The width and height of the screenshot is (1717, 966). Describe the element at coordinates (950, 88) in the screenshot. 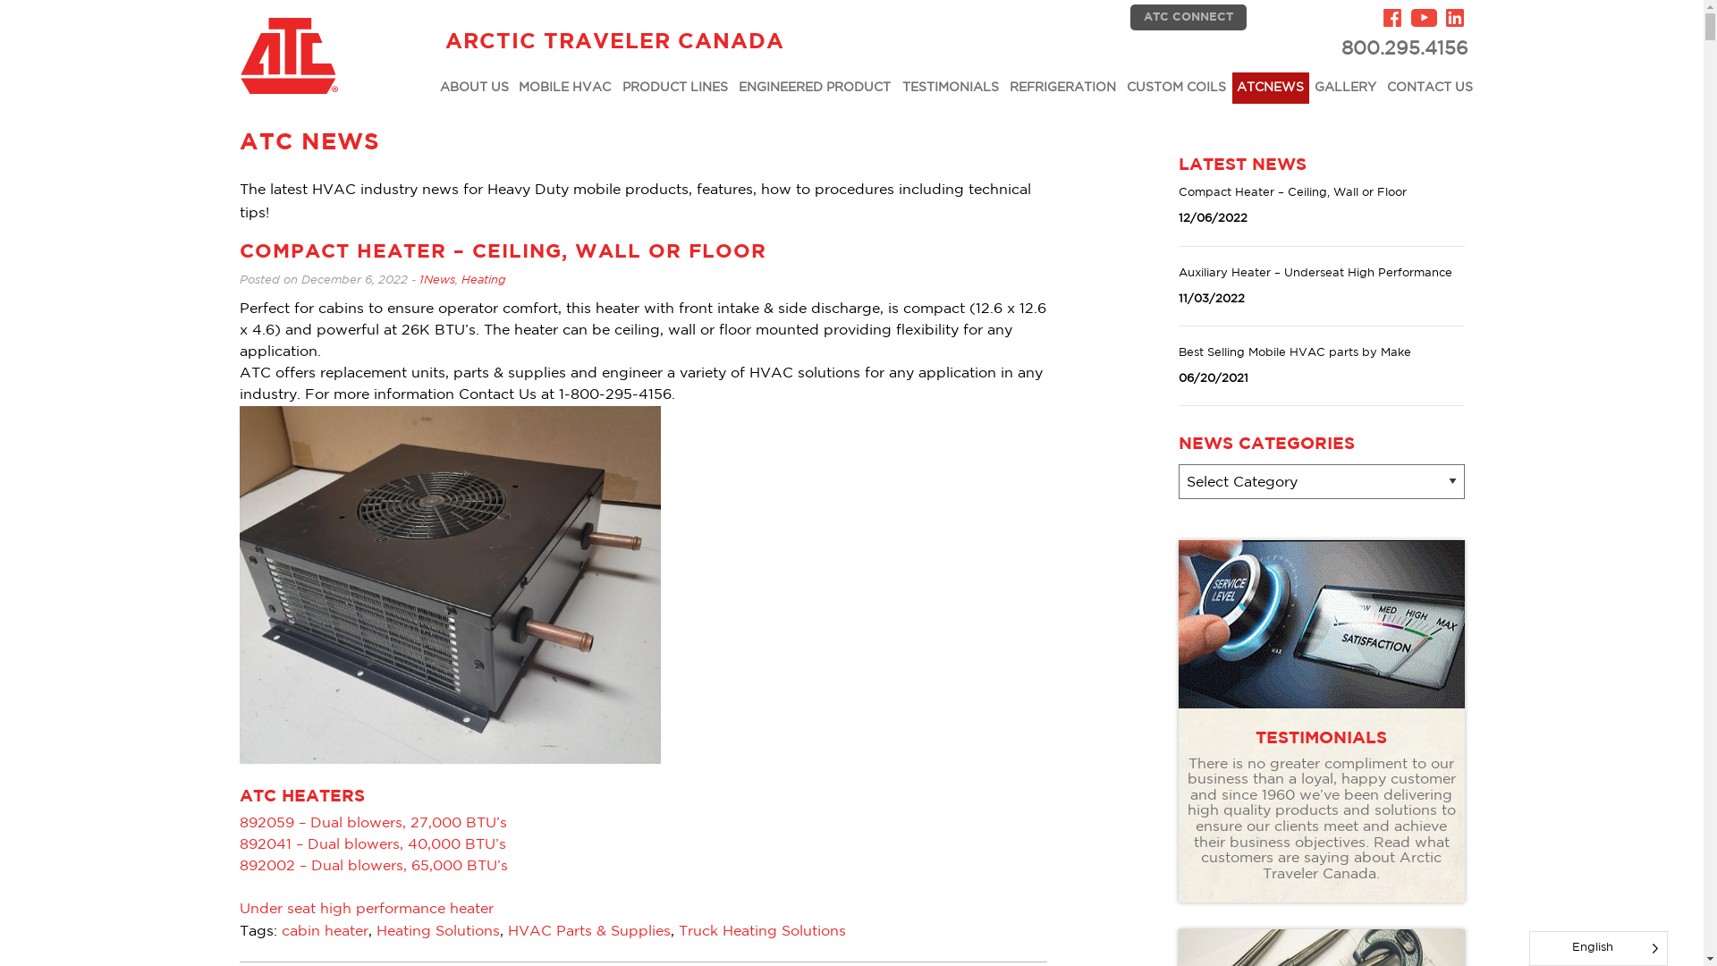

I see `TESTIMONIALS` at that location.